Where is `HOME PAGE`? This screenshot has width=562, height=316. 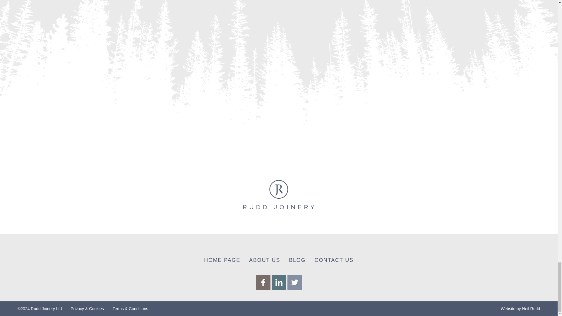 HOME PAGE is located at coordinates (222, 260).